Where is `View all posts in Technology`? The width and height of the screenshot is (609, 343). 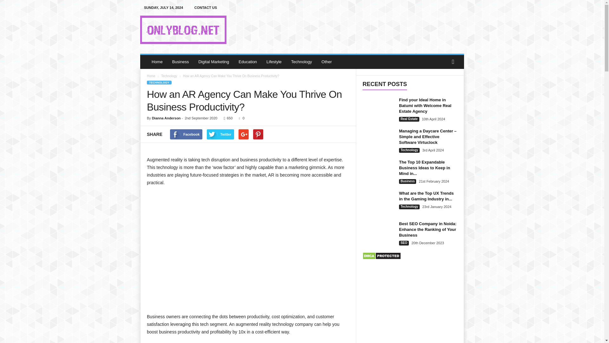 View all posts in Technology is located at coordinates (169, 76).